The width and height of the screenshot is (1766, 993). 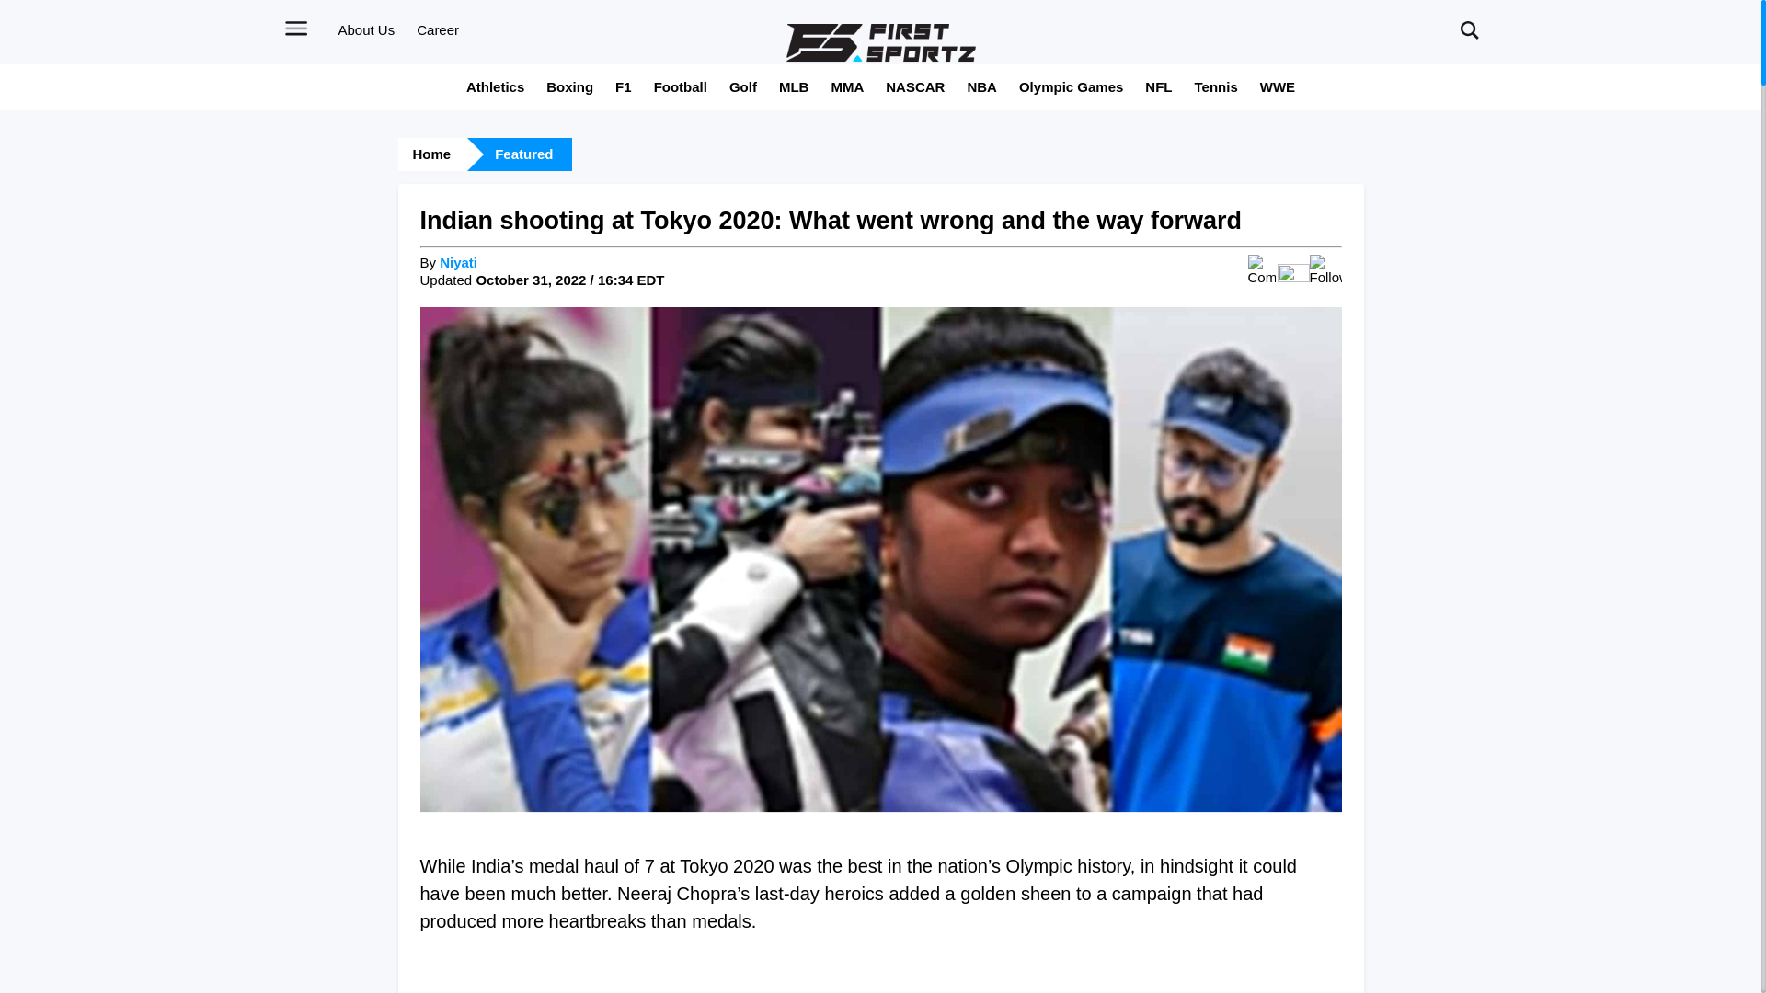 What do you see at coordinates (438, 29) in the screenshot?
I see `Career` at bounding box center [438, 29].